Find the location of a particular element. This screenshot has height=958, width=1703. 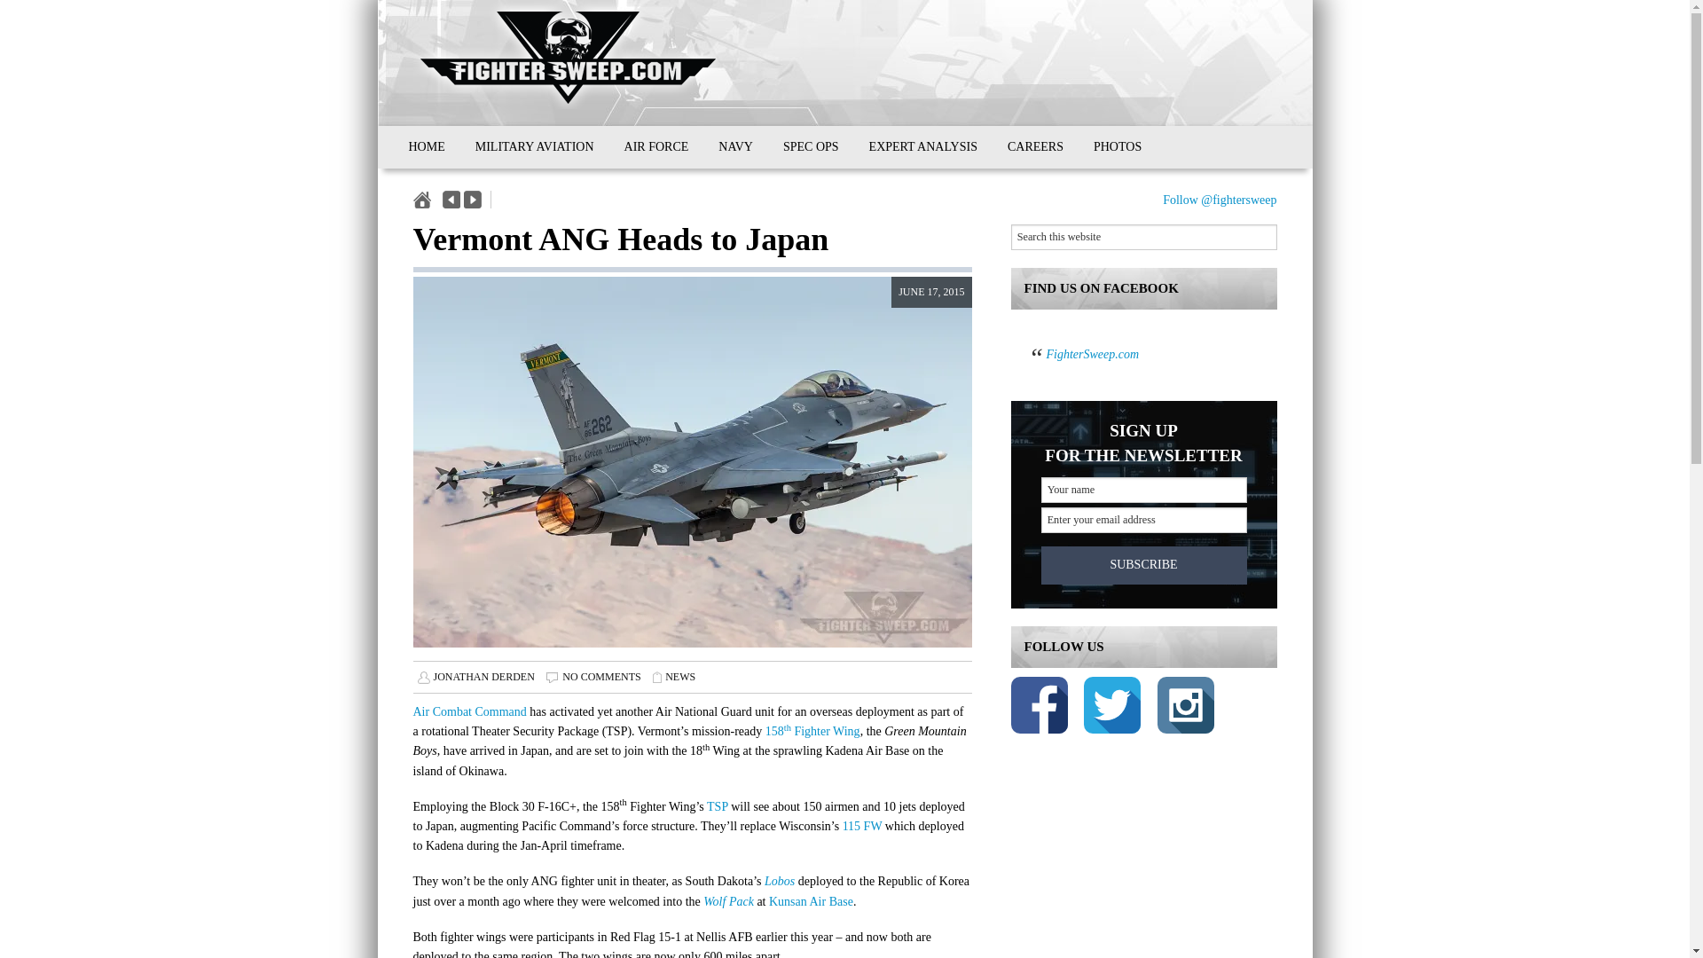

115 FW is located at coordinates (860, 826).